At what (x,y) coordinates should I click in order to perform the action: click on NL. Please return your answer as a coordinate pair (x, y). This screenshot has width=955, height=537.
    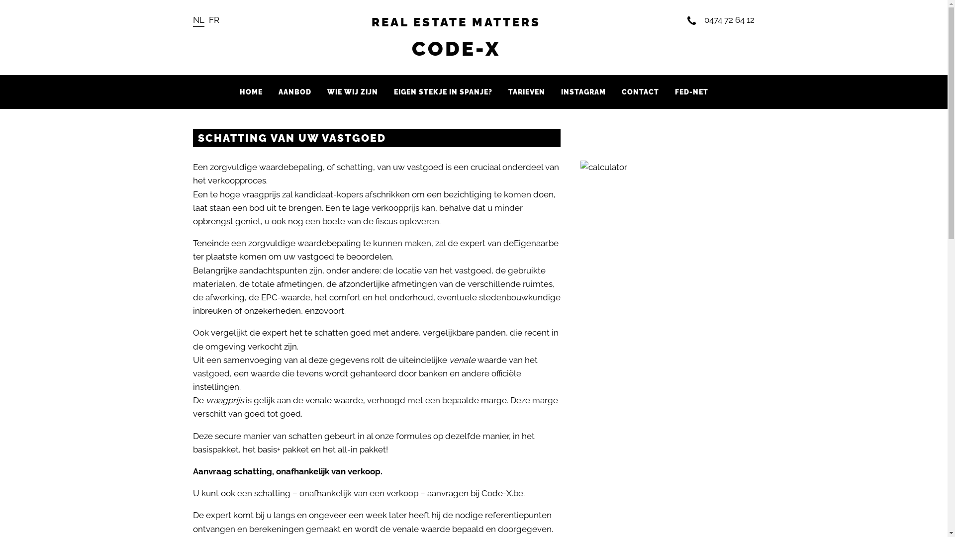
    Looking at the image, I should click on (199, 20).